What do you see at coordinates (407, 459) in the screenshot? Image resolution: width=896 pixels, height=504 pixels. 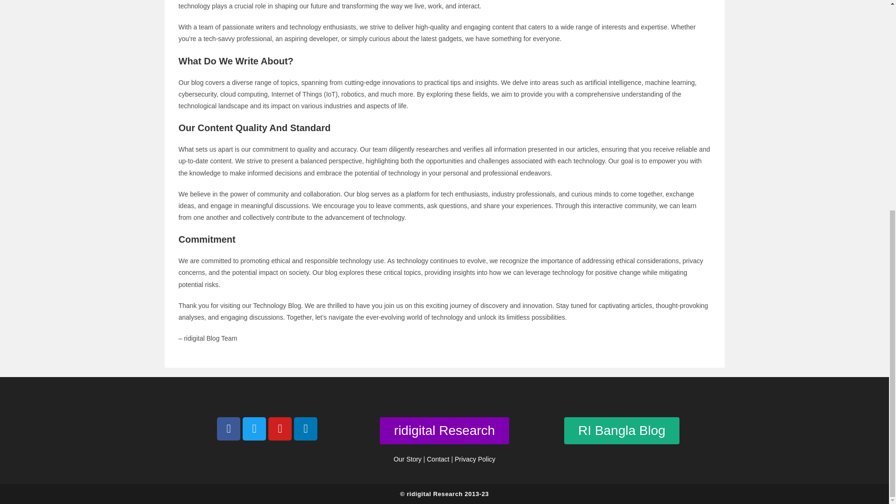 I see `Our Story` at bounding box center [407, 459].